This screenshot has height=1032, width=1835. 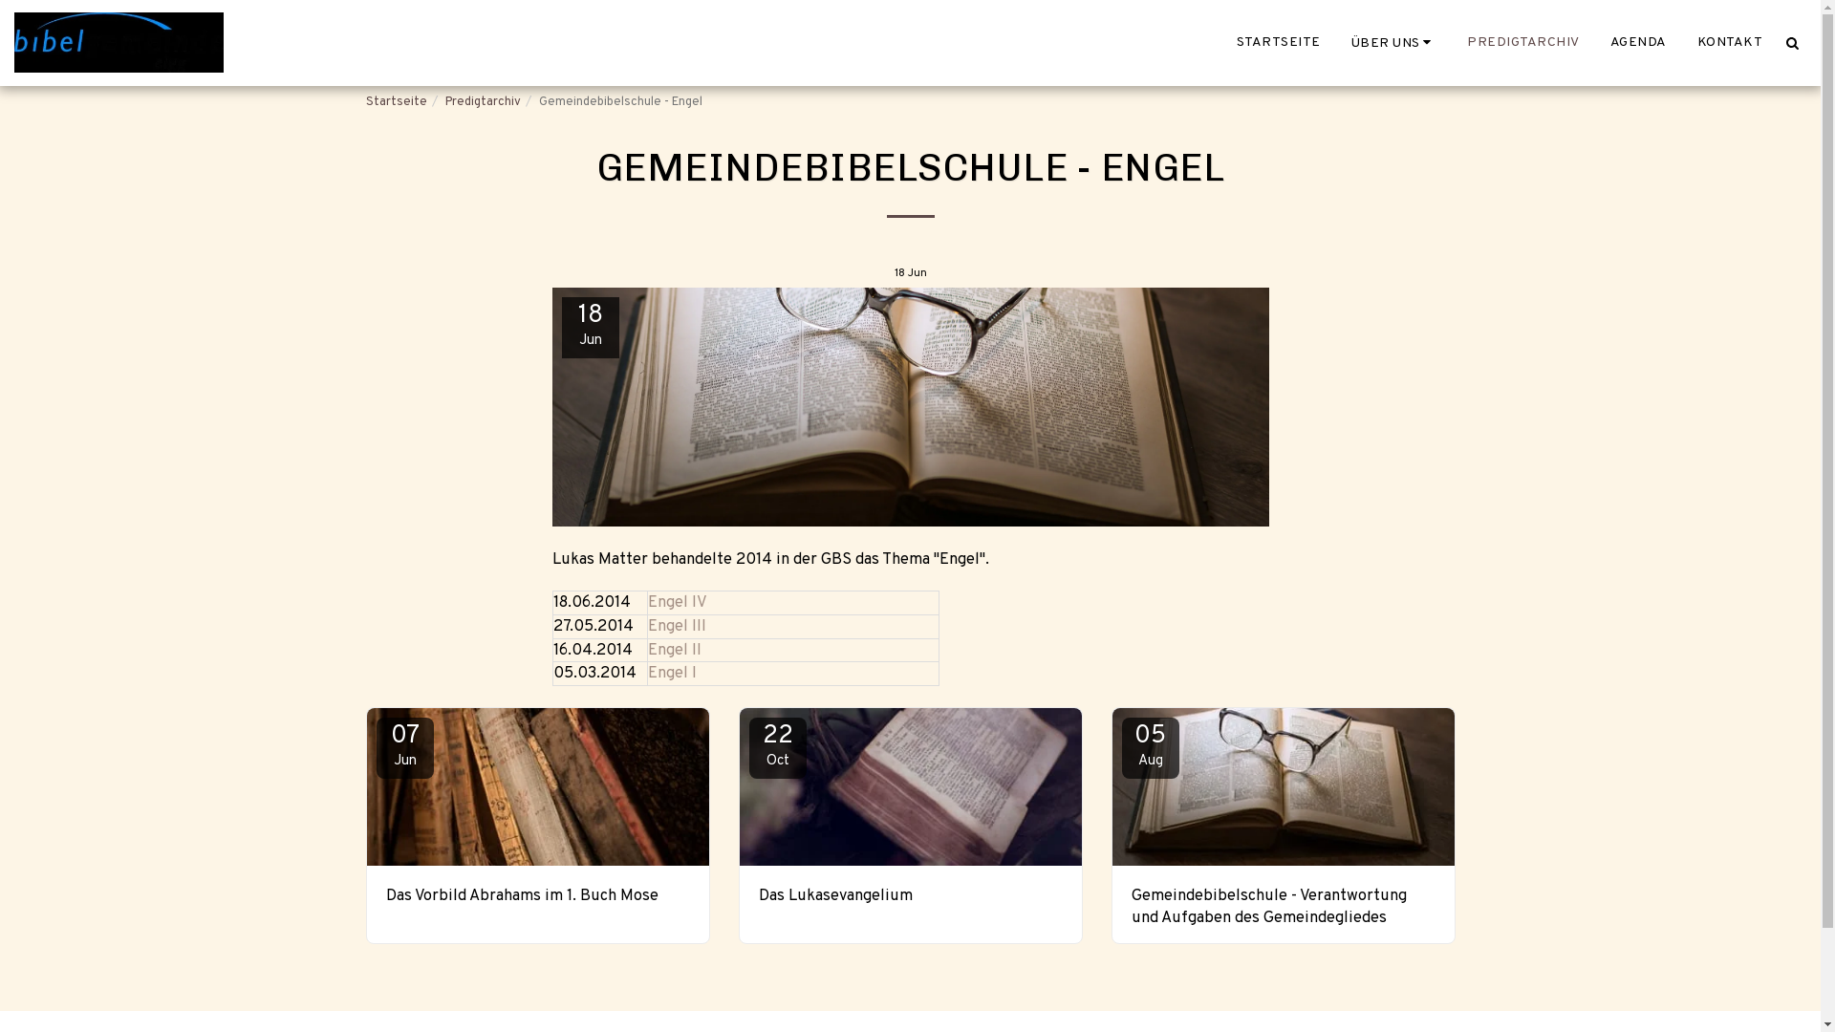 What do you see at coordinates (1638, 42) in the screenshot?
I see `AGENDA` at bounding box center [1638, 42].